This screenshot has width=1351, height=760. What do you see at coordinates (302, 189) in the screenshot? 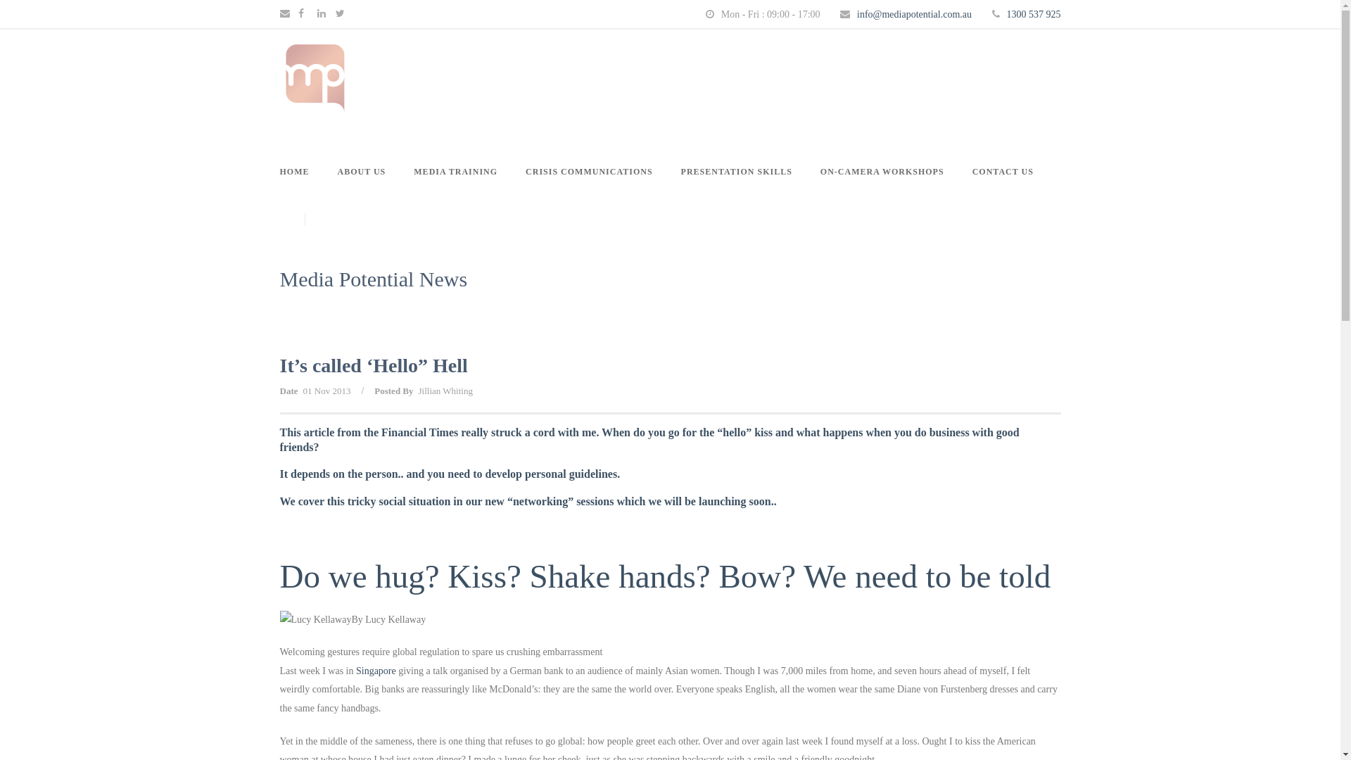
I see `HOME` at bounding box center [302, 189].